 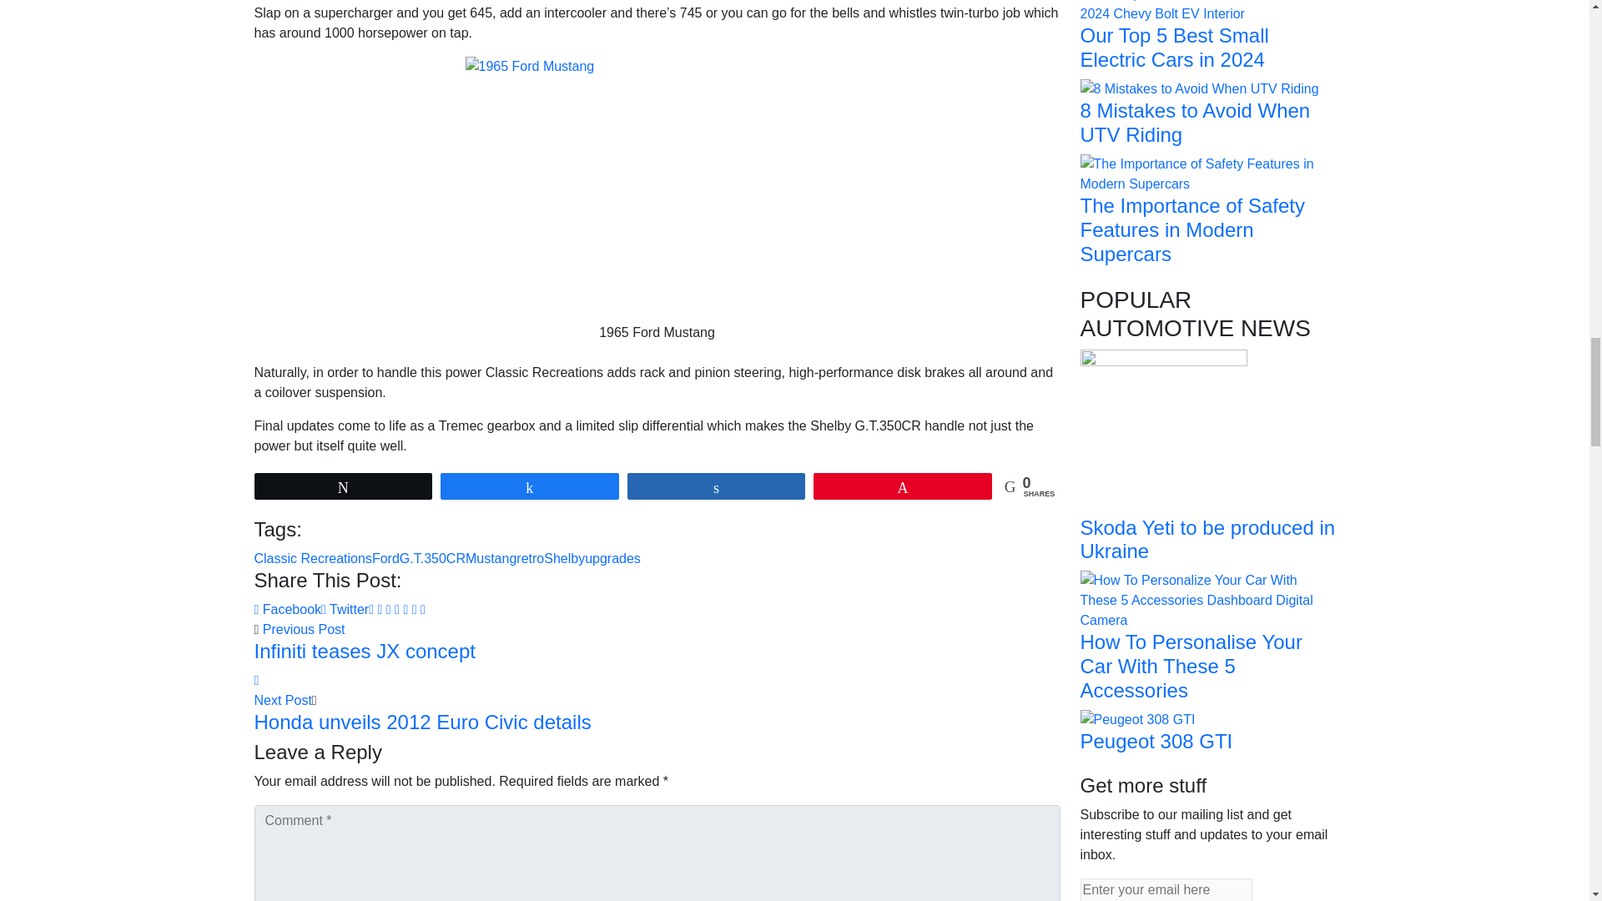 I want to click on How To Personalise Your Car With These 5 Accessories, so click(x=1207, y=599).